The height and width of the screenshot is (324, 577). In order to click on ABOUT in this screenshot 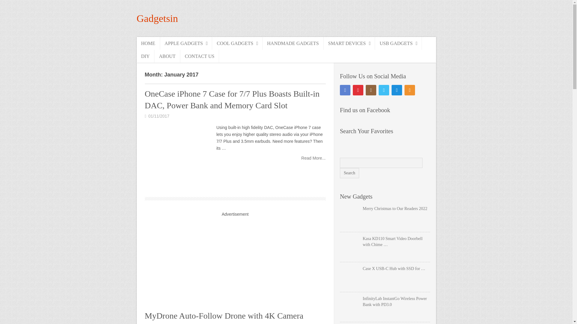, I will do `click(167, 56)`.